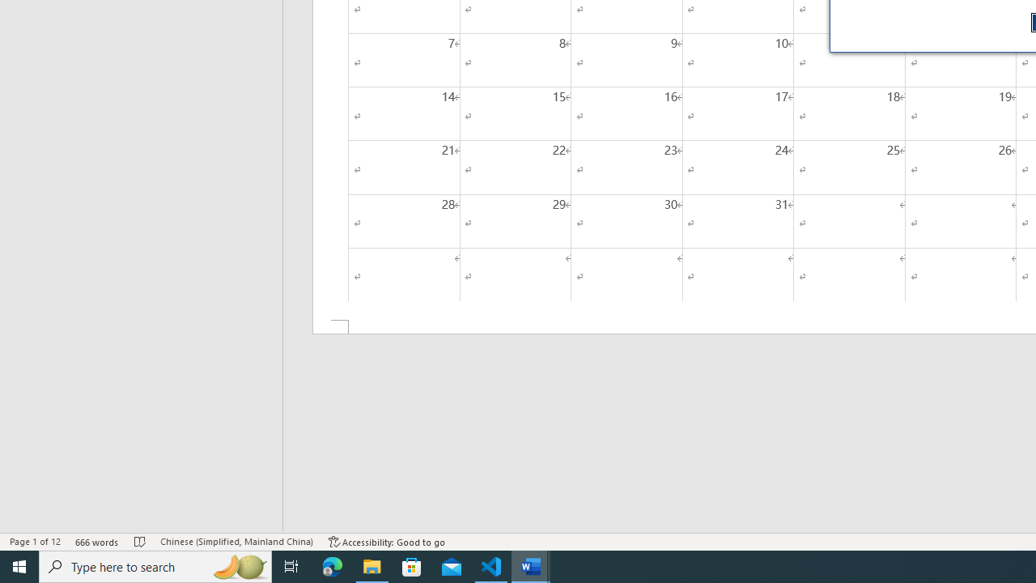 The image size is (1036, 583). What do you see at coordinates (140, 541) in the screenshot?
I see `Spelling and Grammar Check No Errors` at bounding box center [140, 541].